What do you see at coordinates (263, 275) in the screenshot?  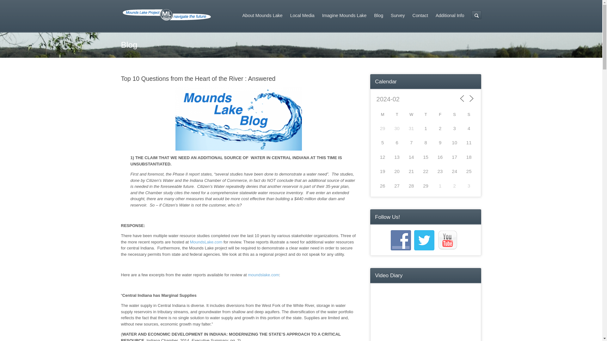 I see `moundslake.com` at bounding box center [263, 275].